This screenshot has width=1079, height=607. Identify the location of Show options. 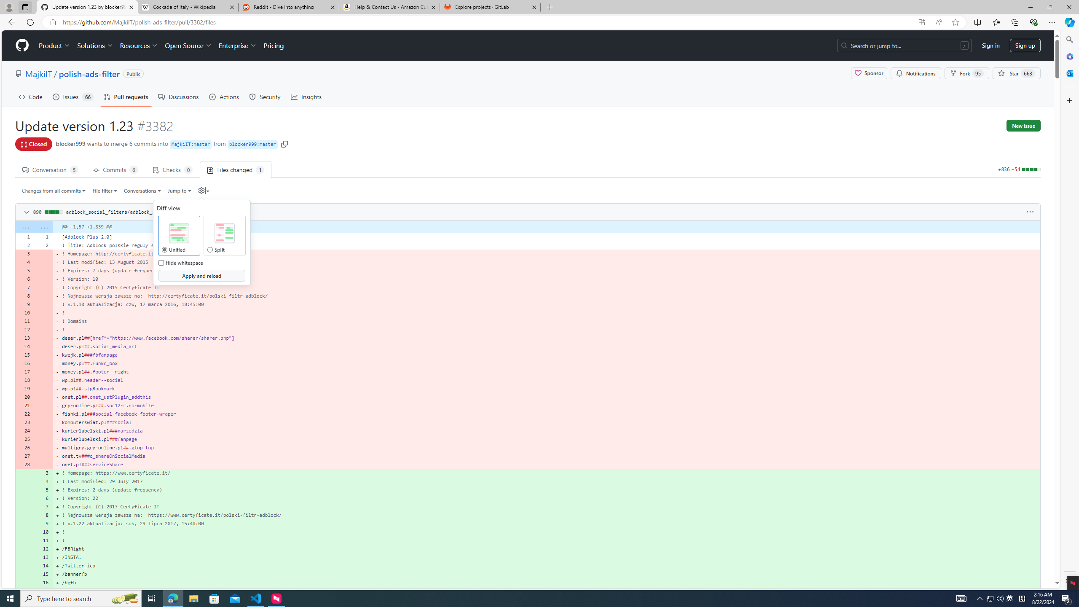
(1030, 212).